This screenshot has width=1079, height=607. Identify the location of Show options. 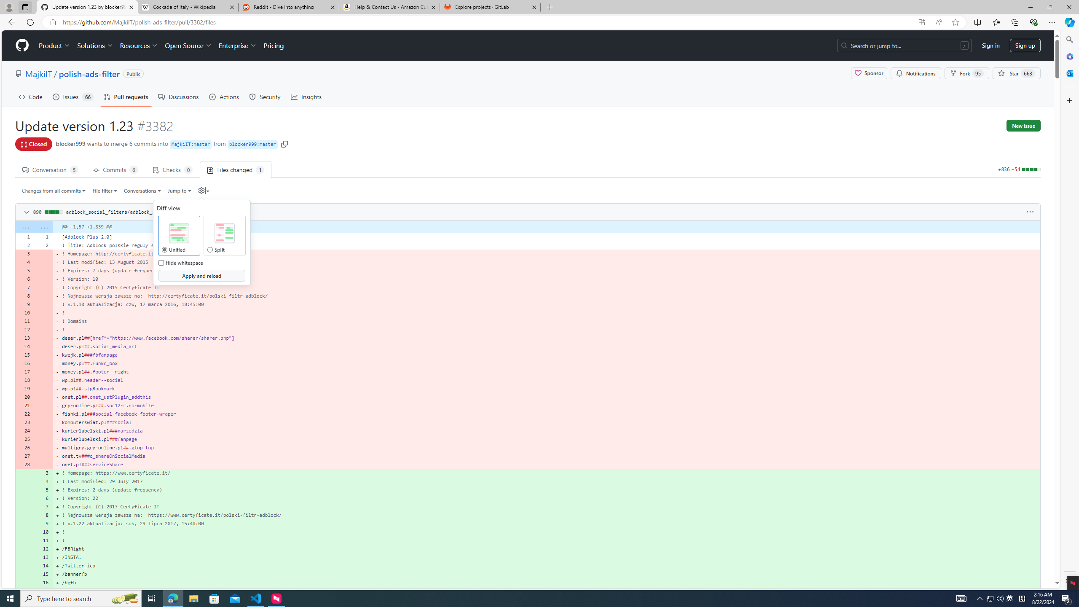
(1030, 212).